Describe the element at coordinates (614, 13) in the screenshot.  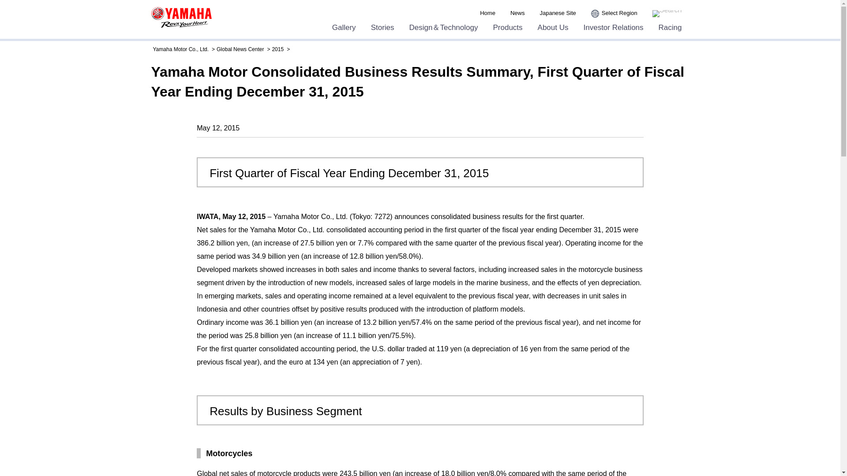
I see `Select Region` at that location.